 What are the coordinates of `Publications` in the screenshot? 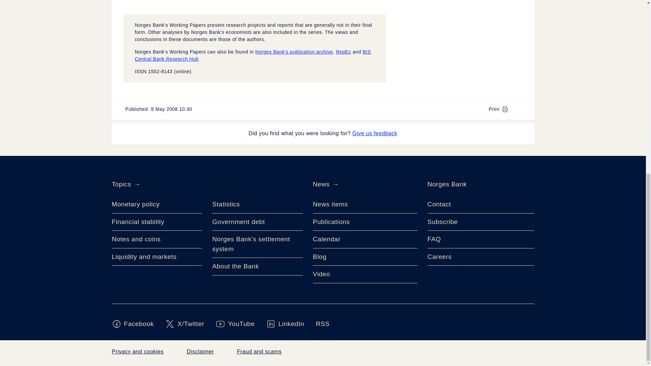 It's located at (365, 222).